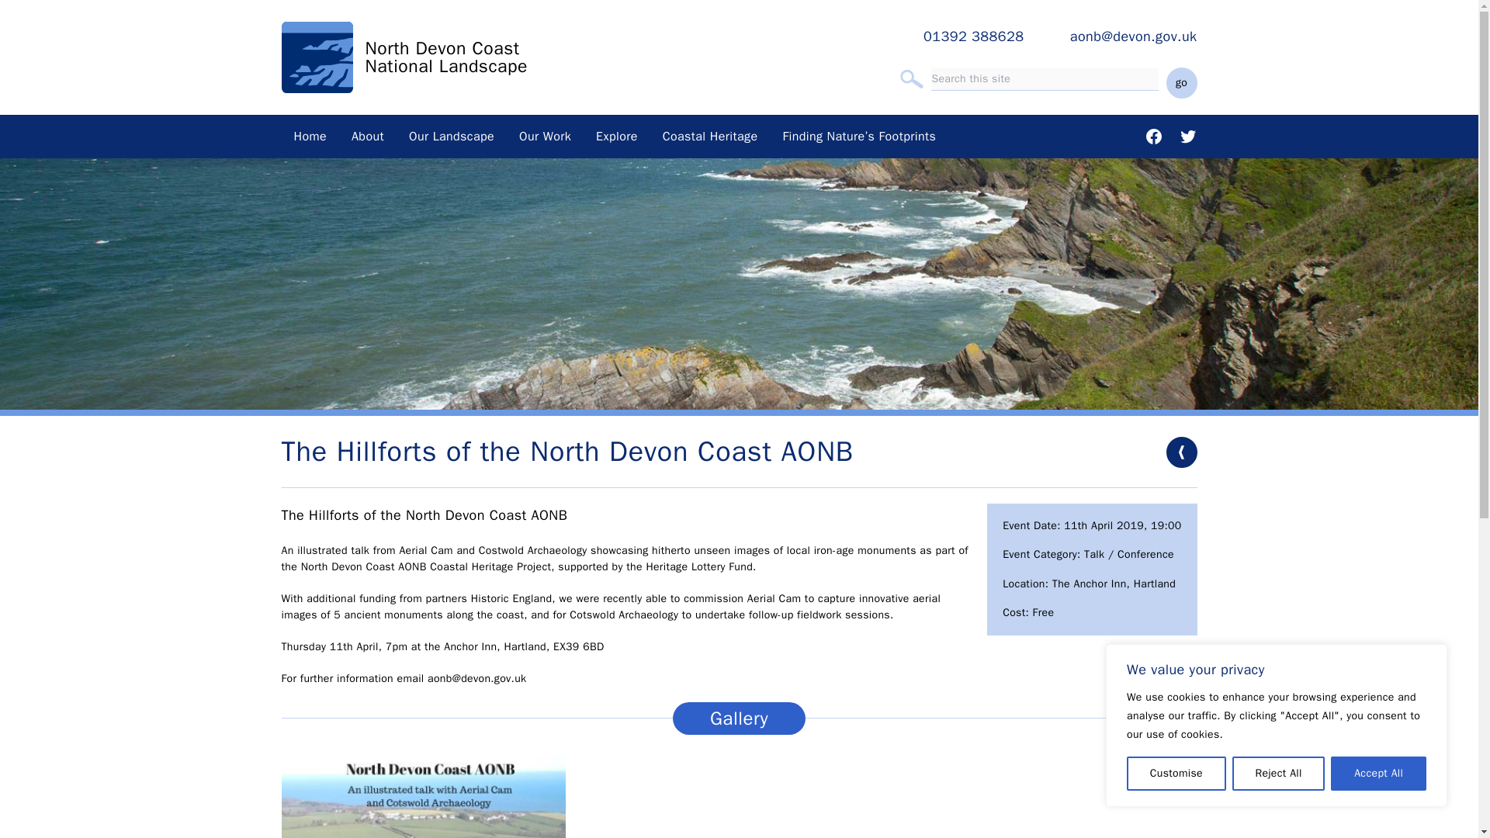 The image size is (1490, 838). What do you see at coordinates (442, 48) in the screenshot?
I see `North Devon Coast` at bounding box center [442, 48].